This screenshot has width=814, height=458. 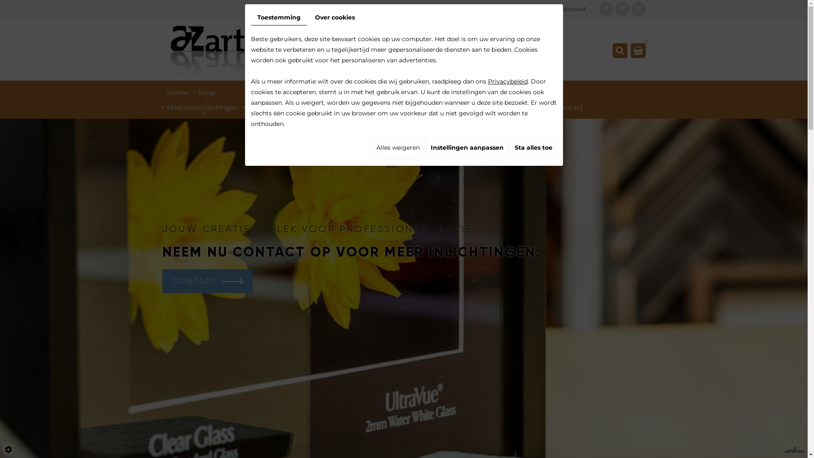 I want to click on Sta alles toe, so click(x=533, y=148).